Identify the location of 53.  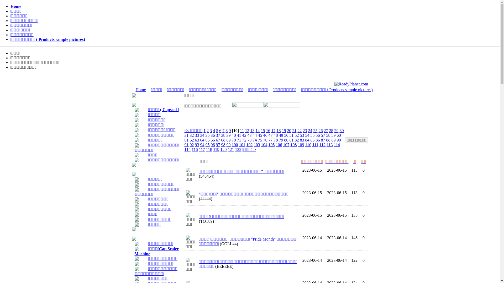
(302, 135).